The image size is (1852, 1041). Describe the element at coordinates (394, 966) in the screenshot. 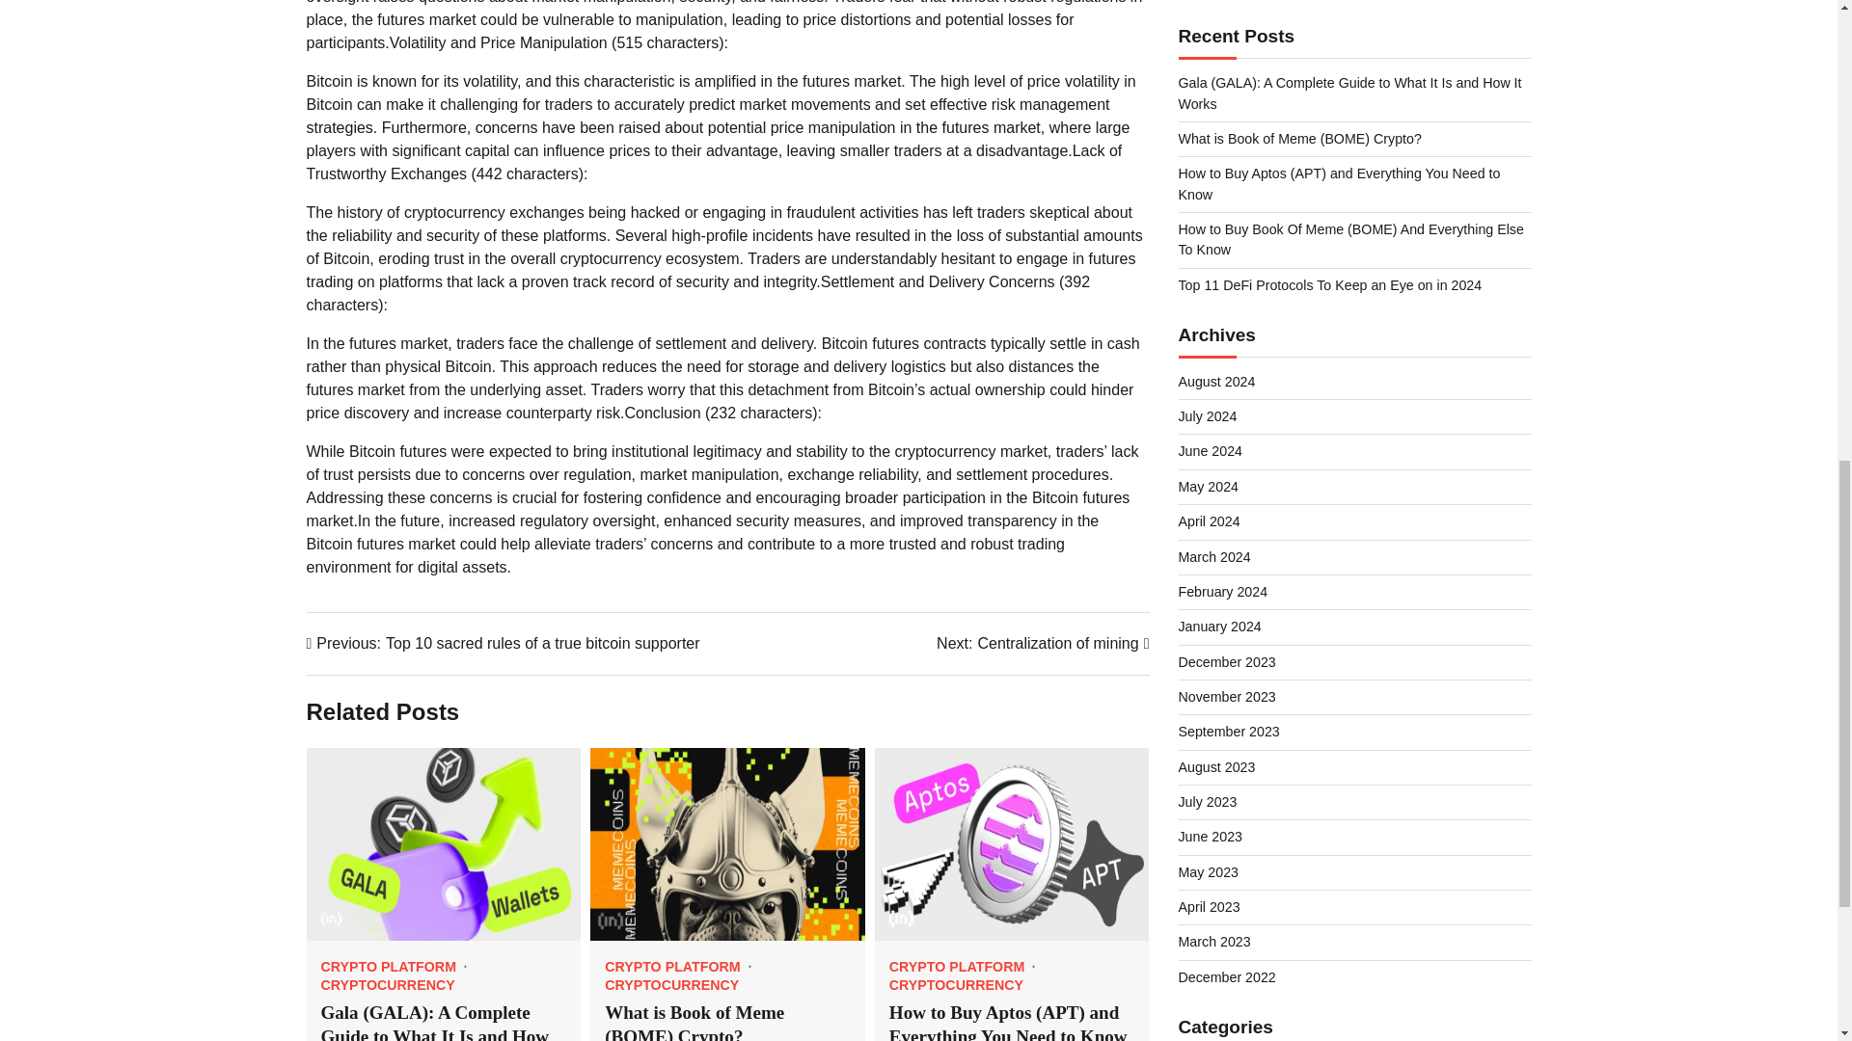

I see `CRYPTOCURRENCY` at that location.